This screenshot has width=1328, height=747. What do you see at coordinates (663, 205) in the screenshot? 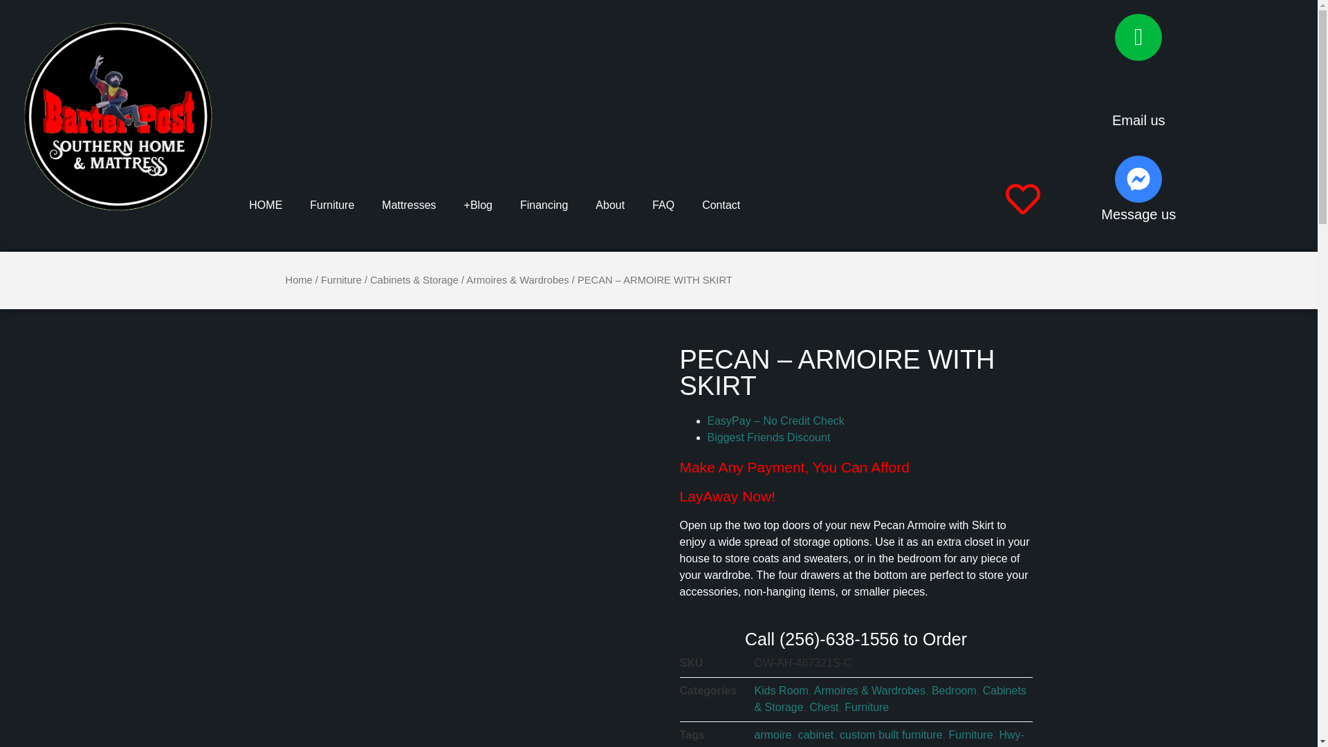
I see `Mattresses` at bounding box center [663, 205].